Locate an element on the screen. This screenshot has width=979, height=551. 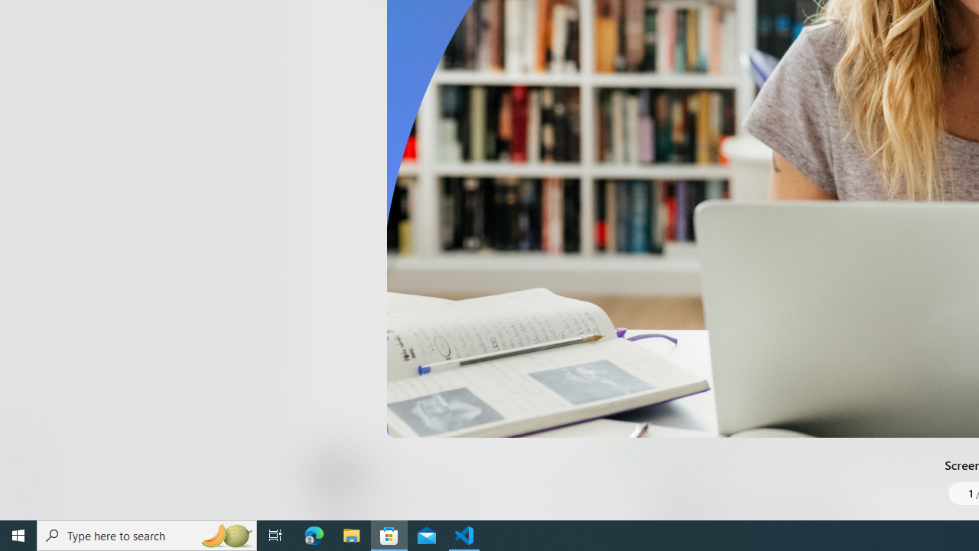
Show all ratings and reviews is located at coordinates (641, 347).